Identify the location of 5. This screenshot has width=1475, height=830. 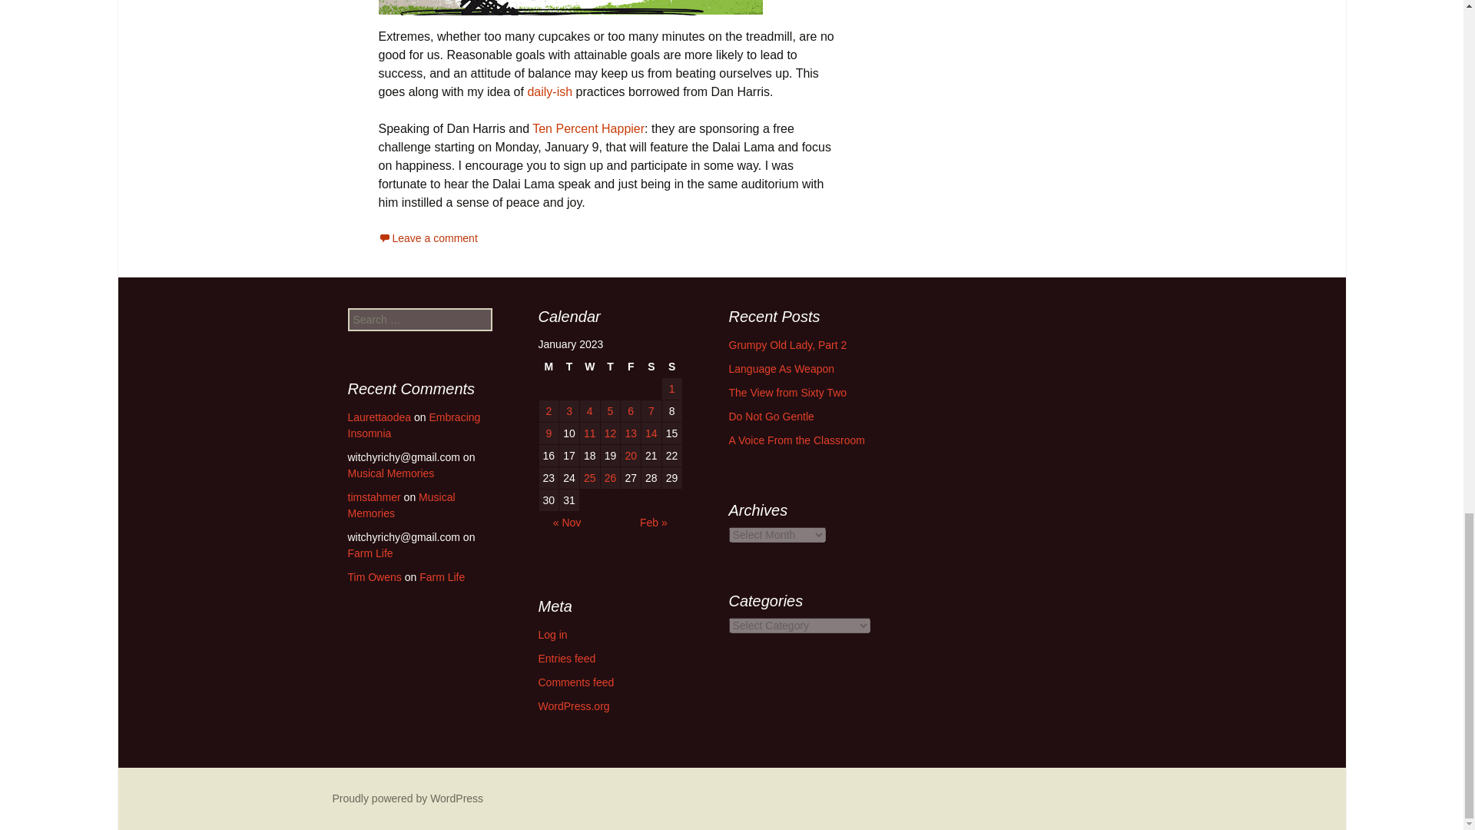
(610, 410).